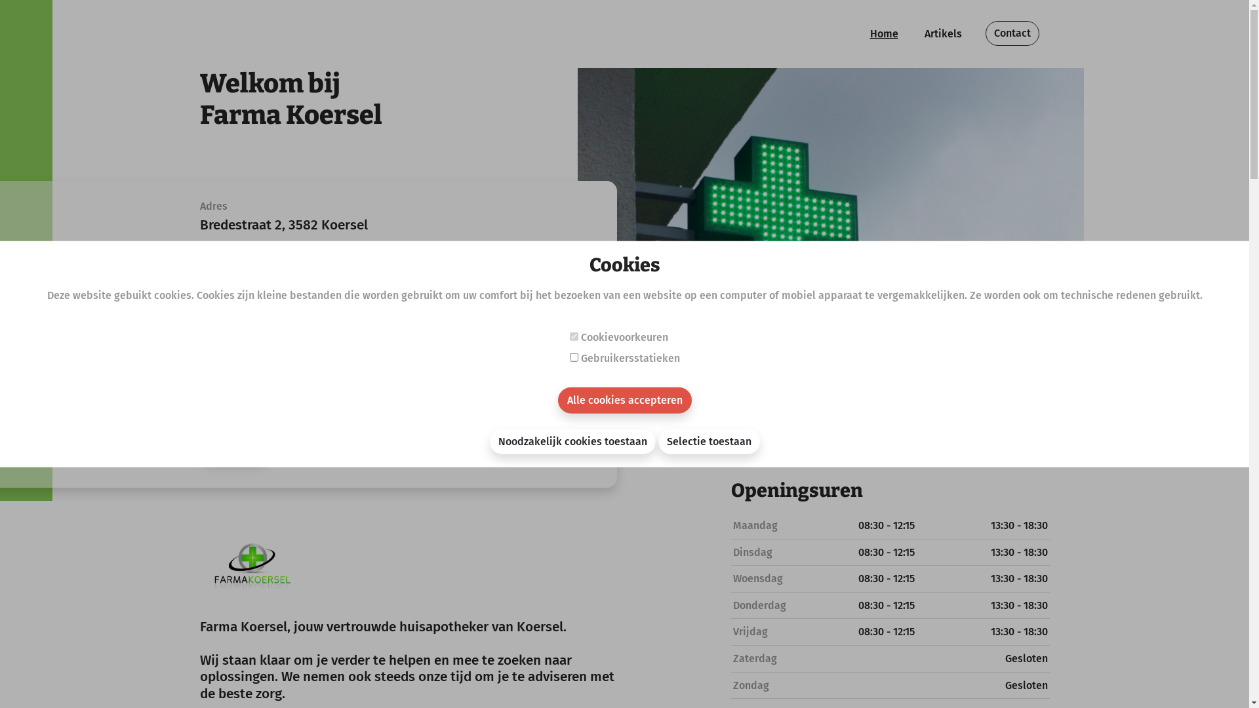 Image resolution: width=1259 pixels, height=708 pixels. I want to click on info@farmakoersel.be, so click(290, 362).